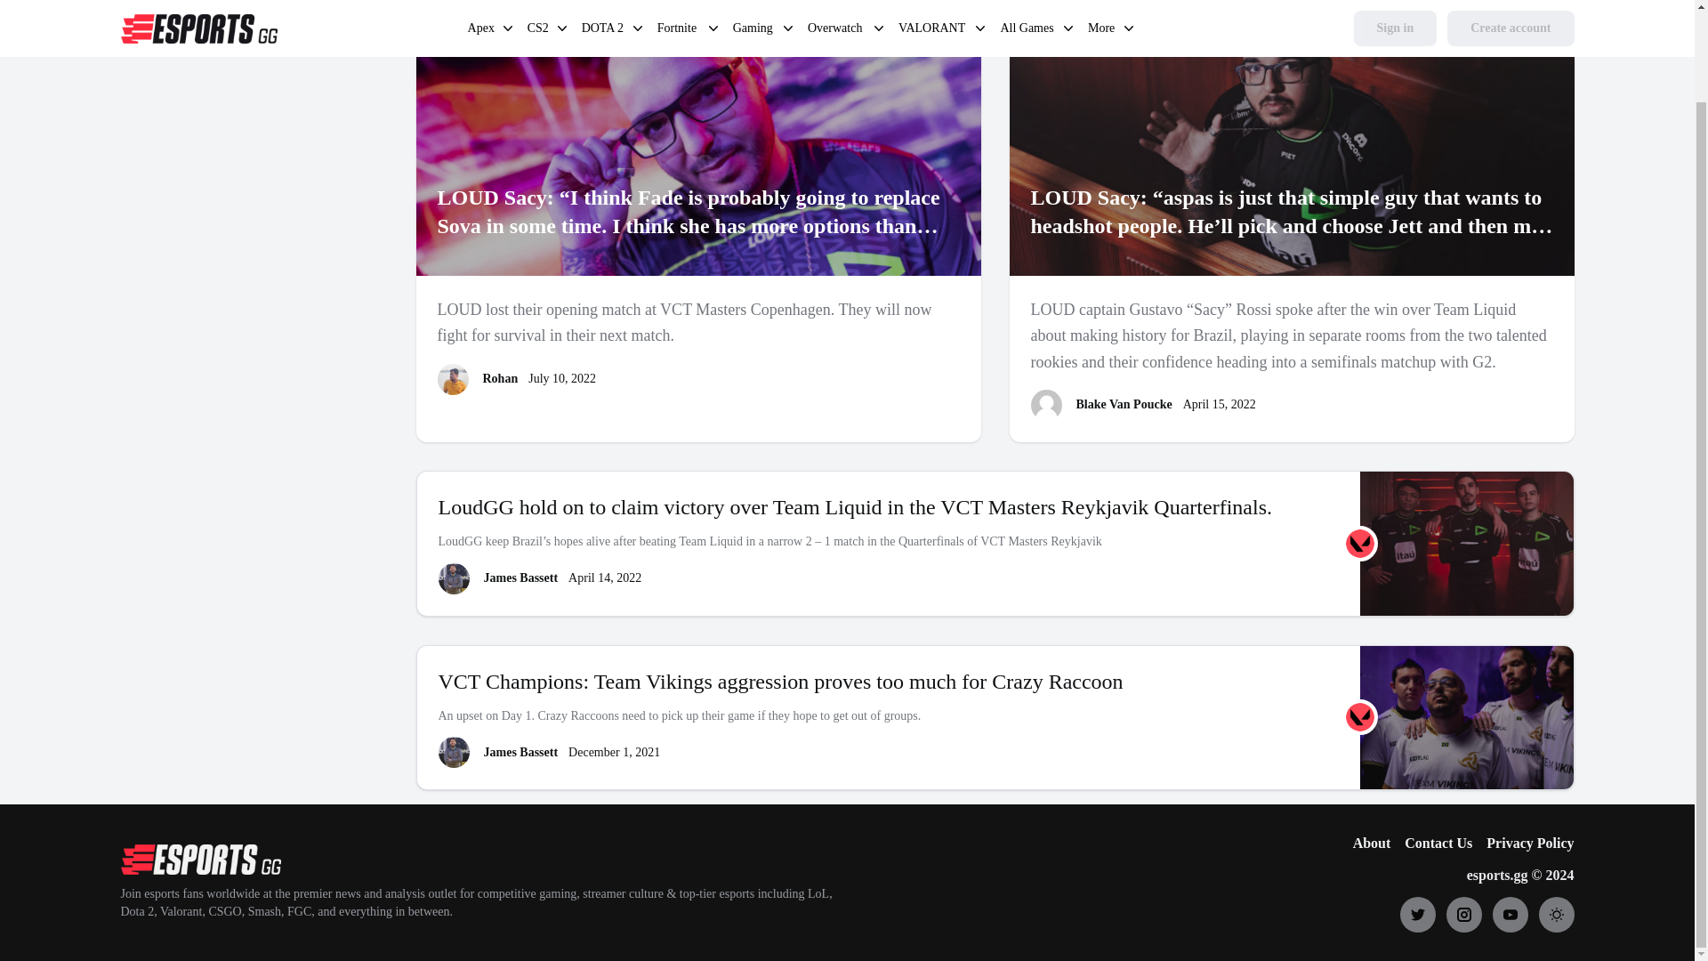  Describe the element at coordinates (356, 16) in the screenshot. I see `Contact Us` at that location.